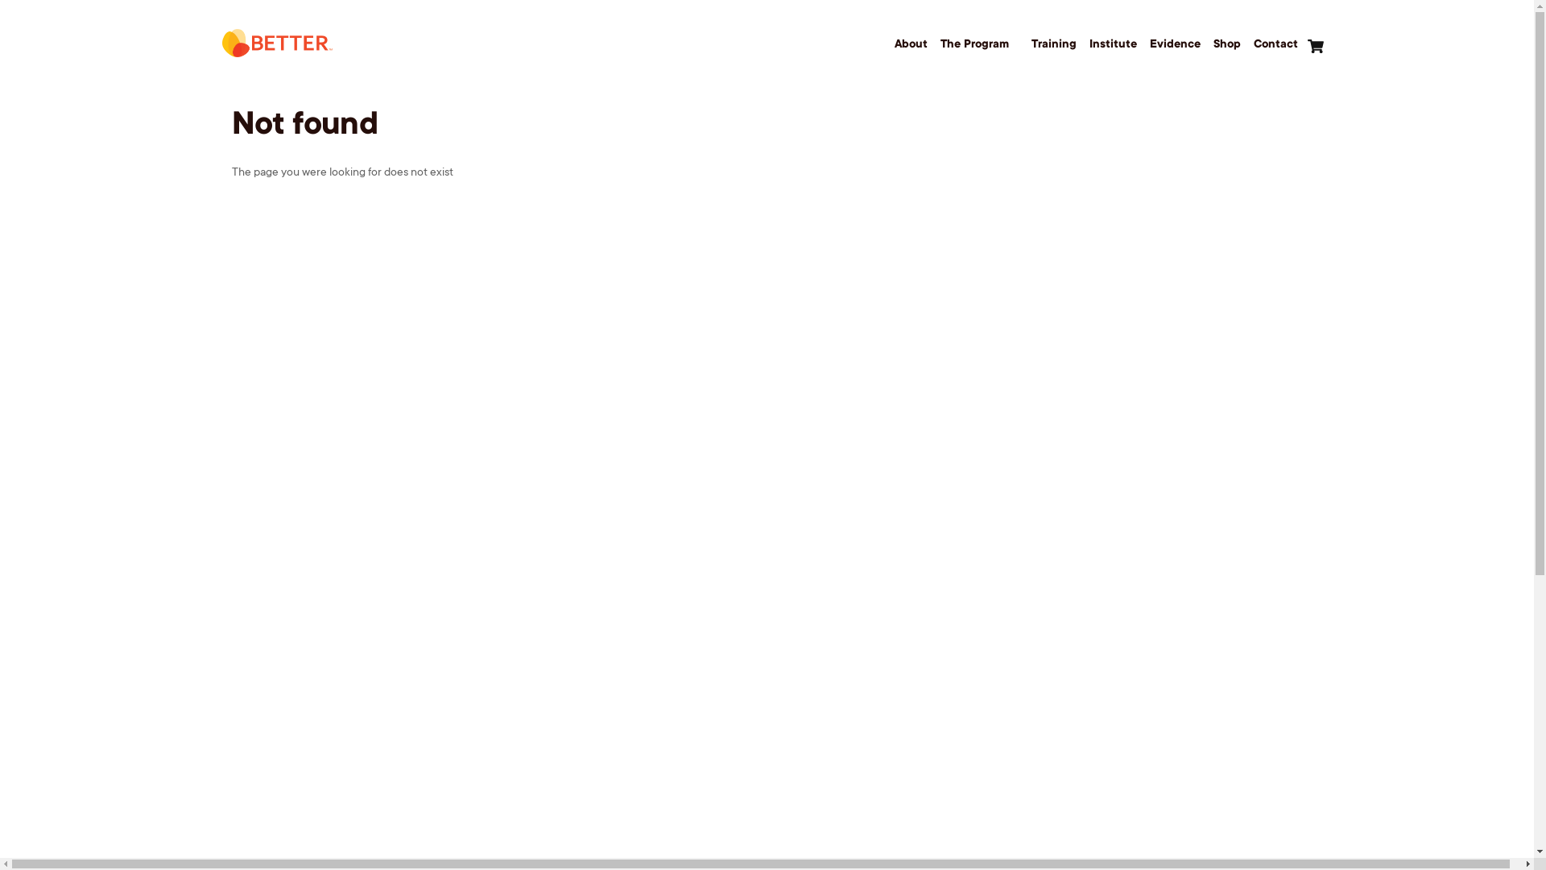  Describe the element at coordinates (1054, 45) in the screenshot. I see `Training` at that location.